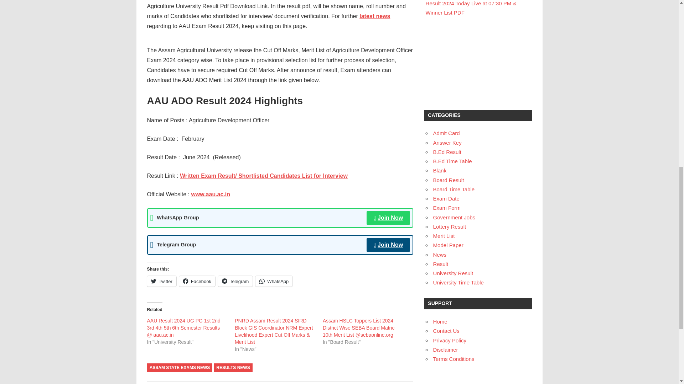 Image resolution: width=684 pixels, height=384 pixels. I want to click on Advertisement, so click(477, 63).